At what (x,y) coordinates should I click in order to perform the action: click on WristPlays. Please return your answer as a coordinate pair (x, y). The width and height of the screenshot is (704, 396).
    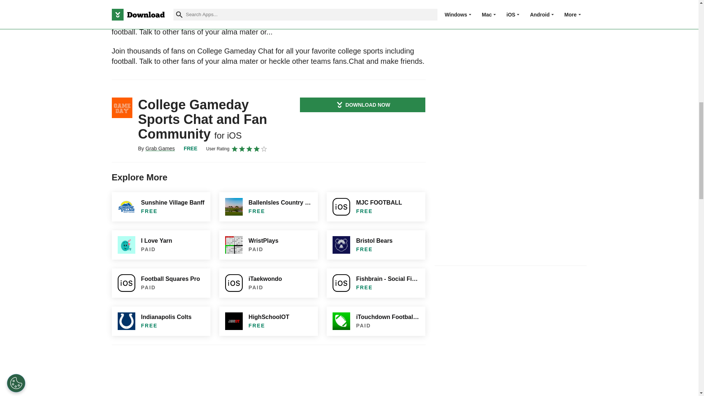
    Looking at the image, I should click on (268, 245).